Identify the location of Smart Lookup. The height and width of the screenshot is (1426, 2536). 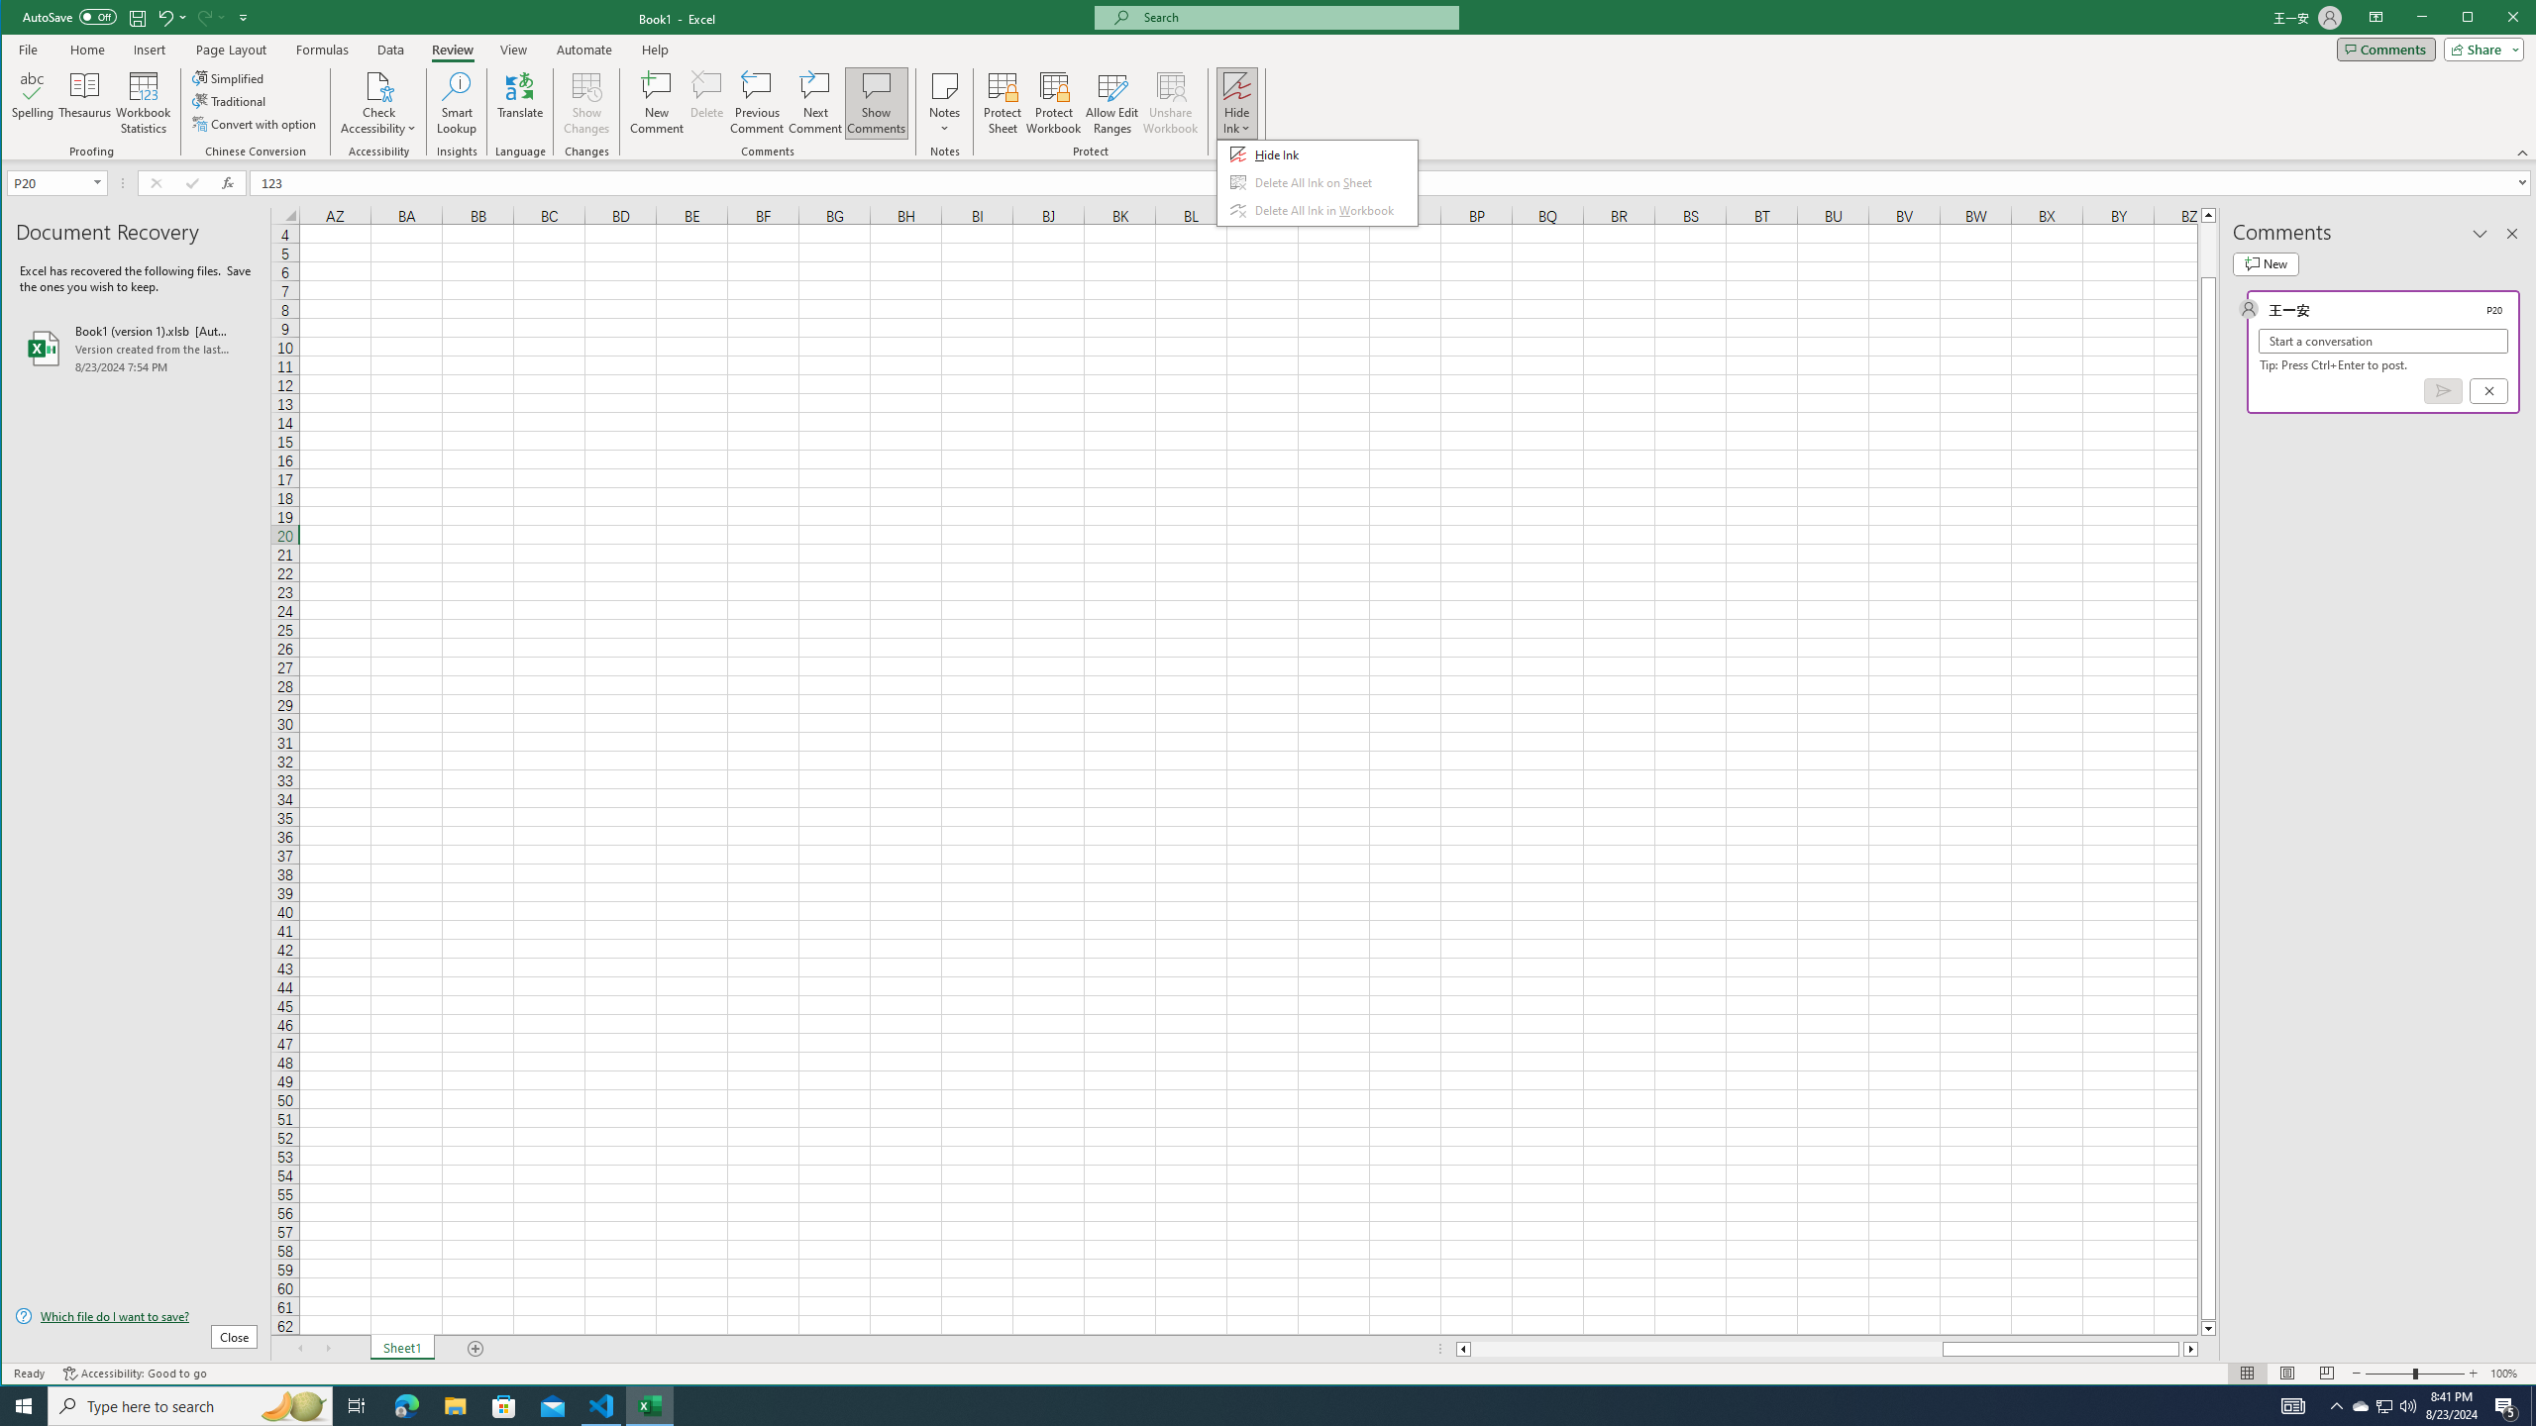
(456, 103).